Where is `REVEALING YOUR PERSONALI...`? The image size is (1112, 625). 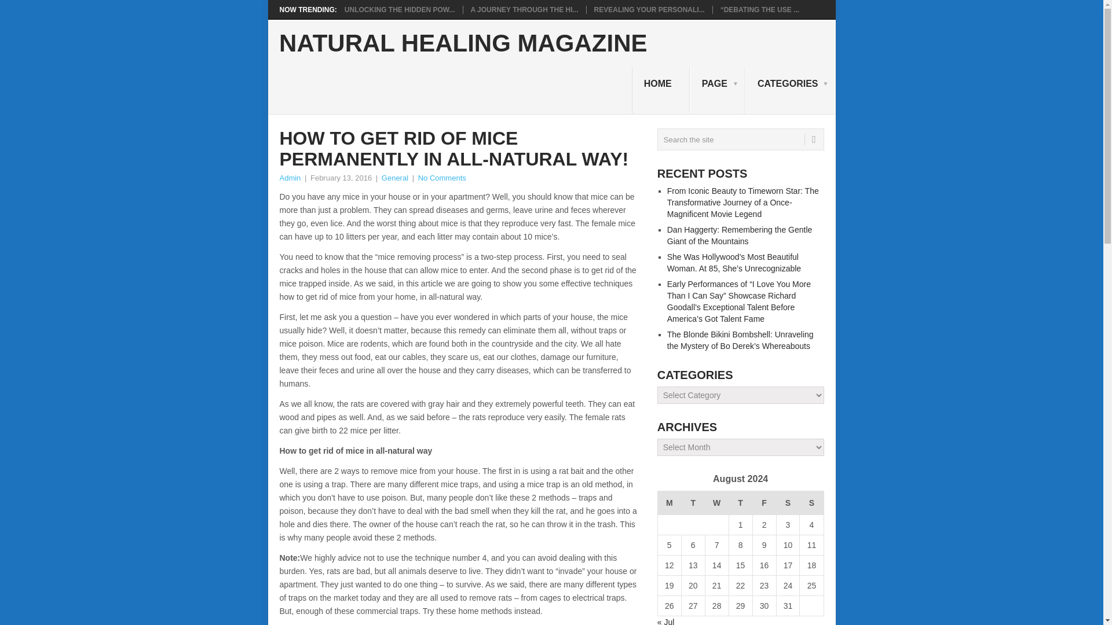 REVEALING YOUR PERSONALI... is located at coordinates (649, 9).